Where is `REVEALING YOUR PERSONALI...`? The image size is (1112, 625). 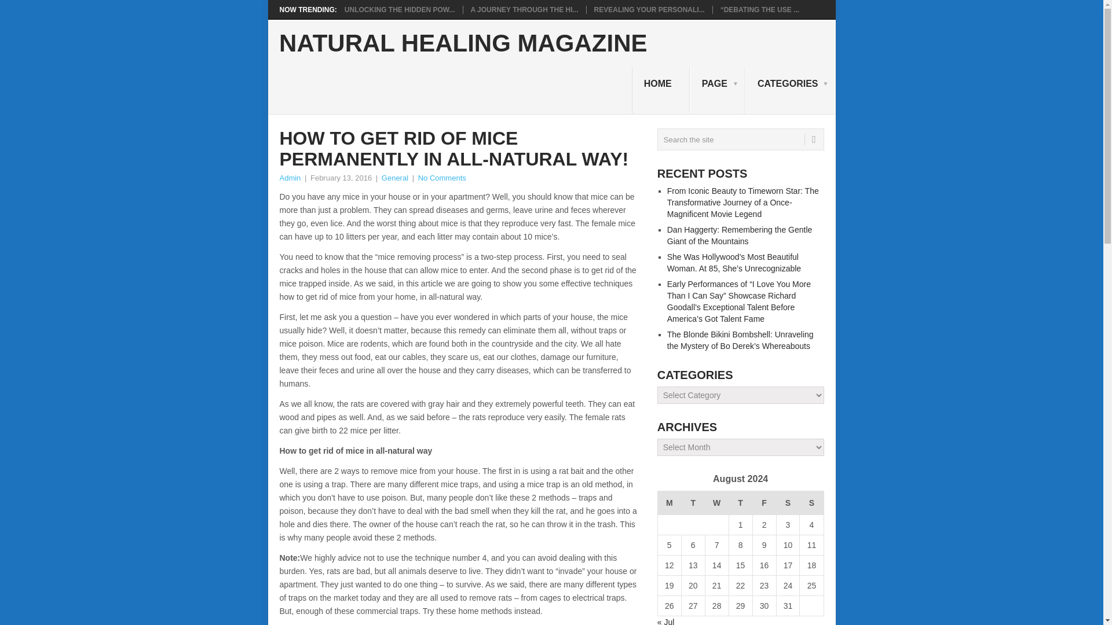 REVEALING YOUR PERSONALI... is located at coordinates (649, 9).